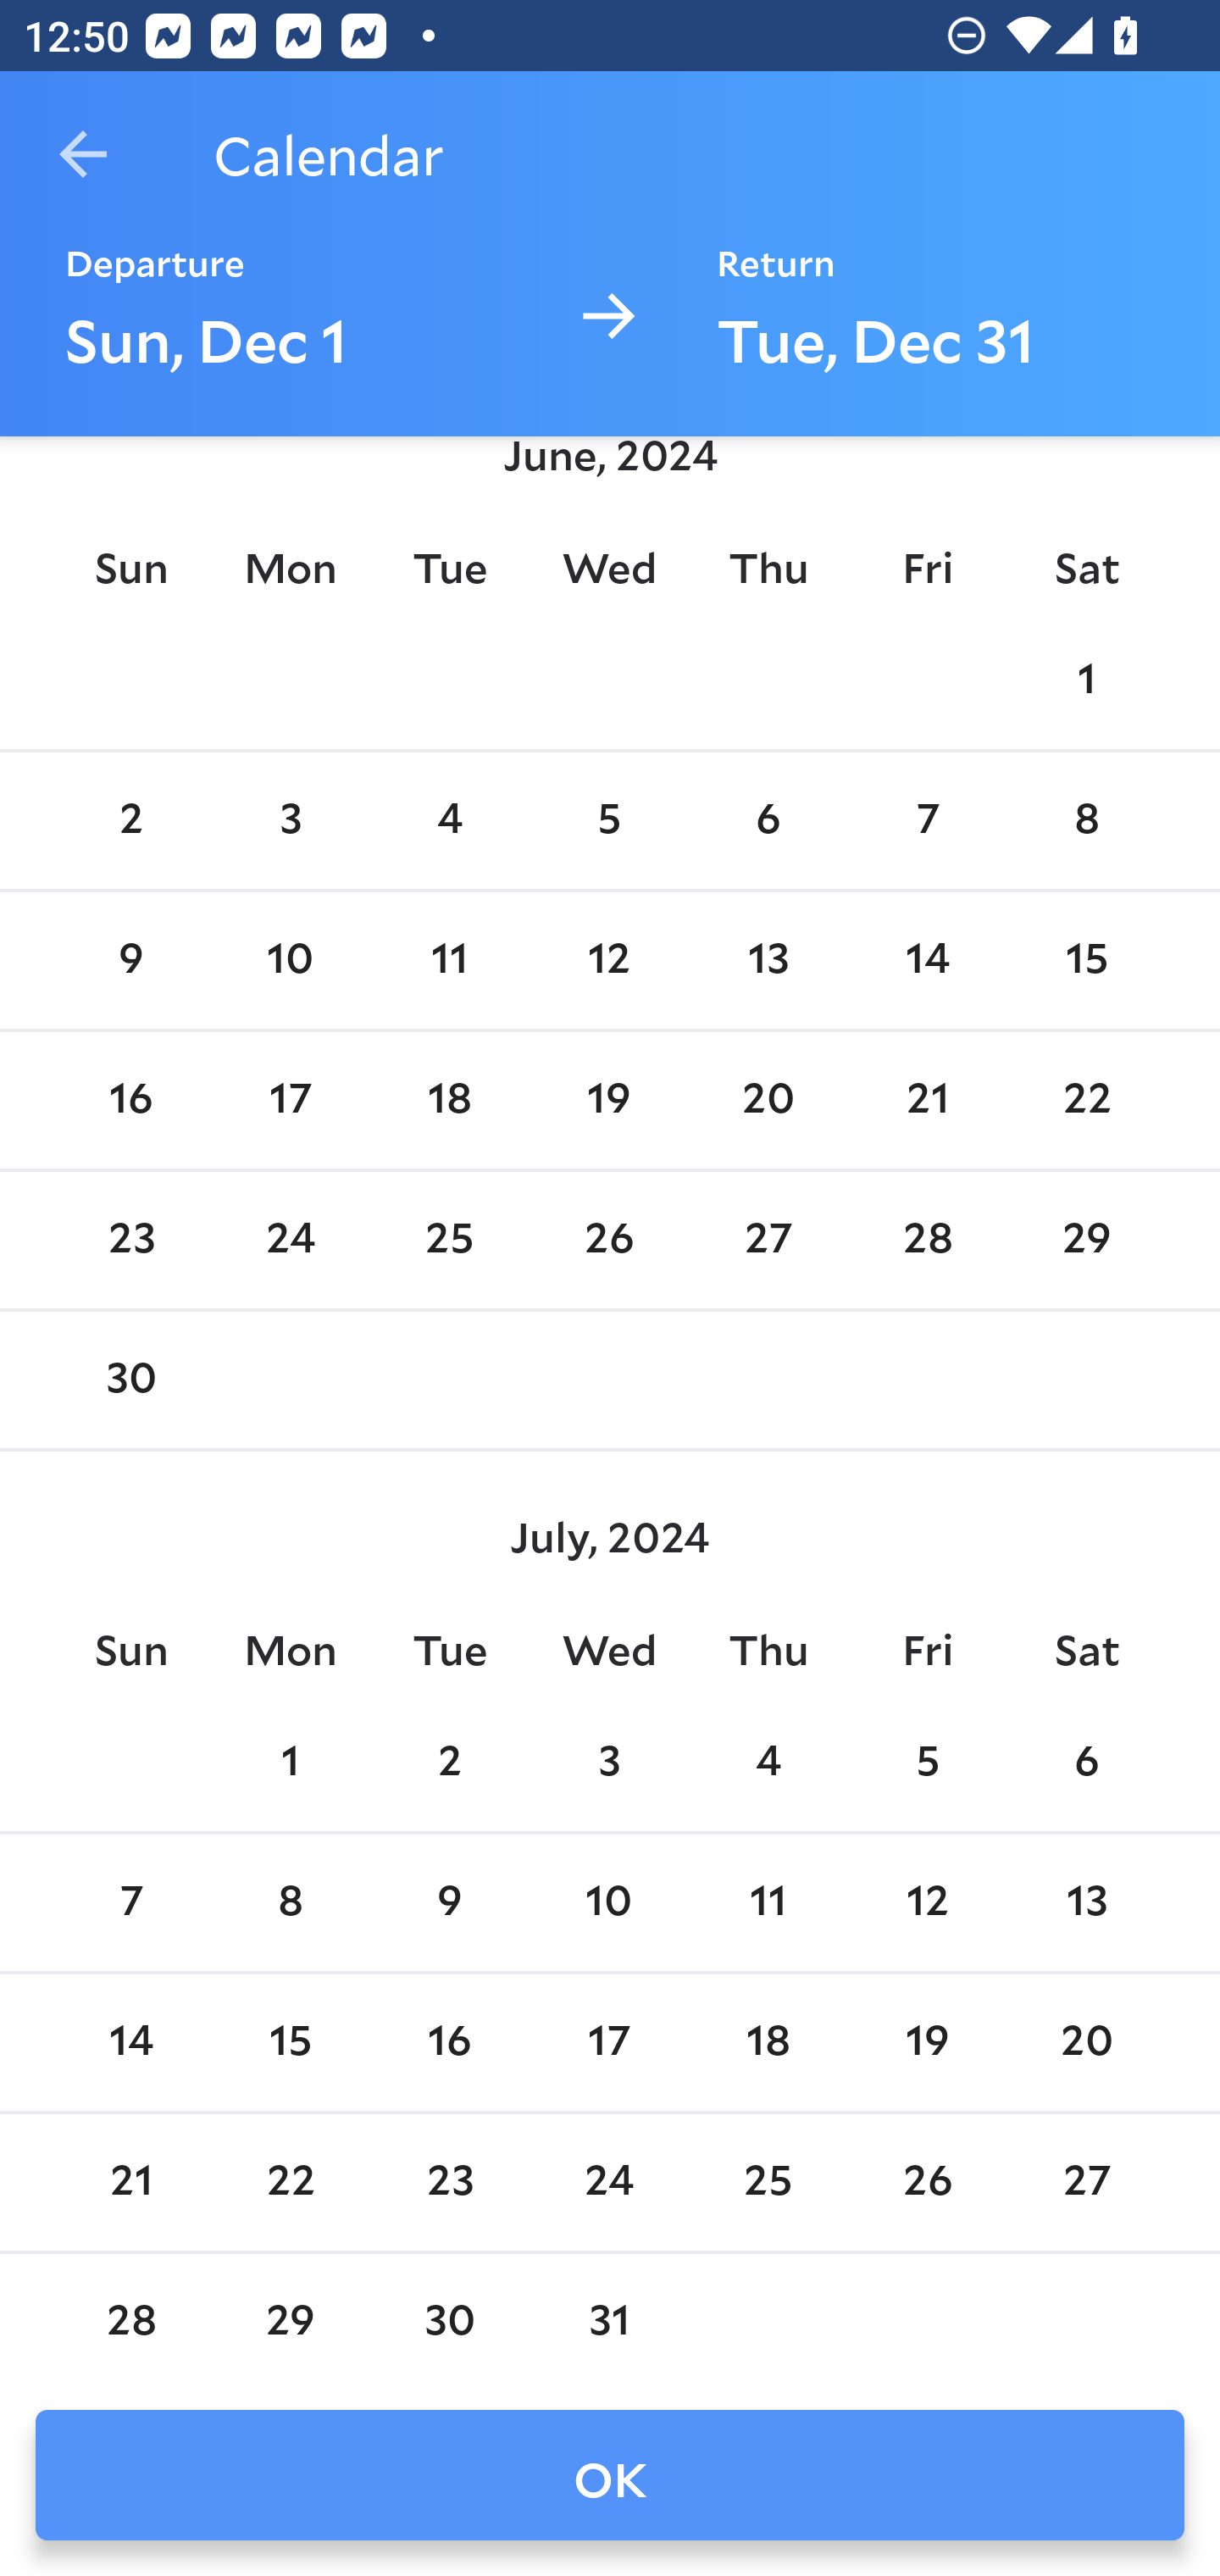  I want to click on 31, so click(609, 2319).